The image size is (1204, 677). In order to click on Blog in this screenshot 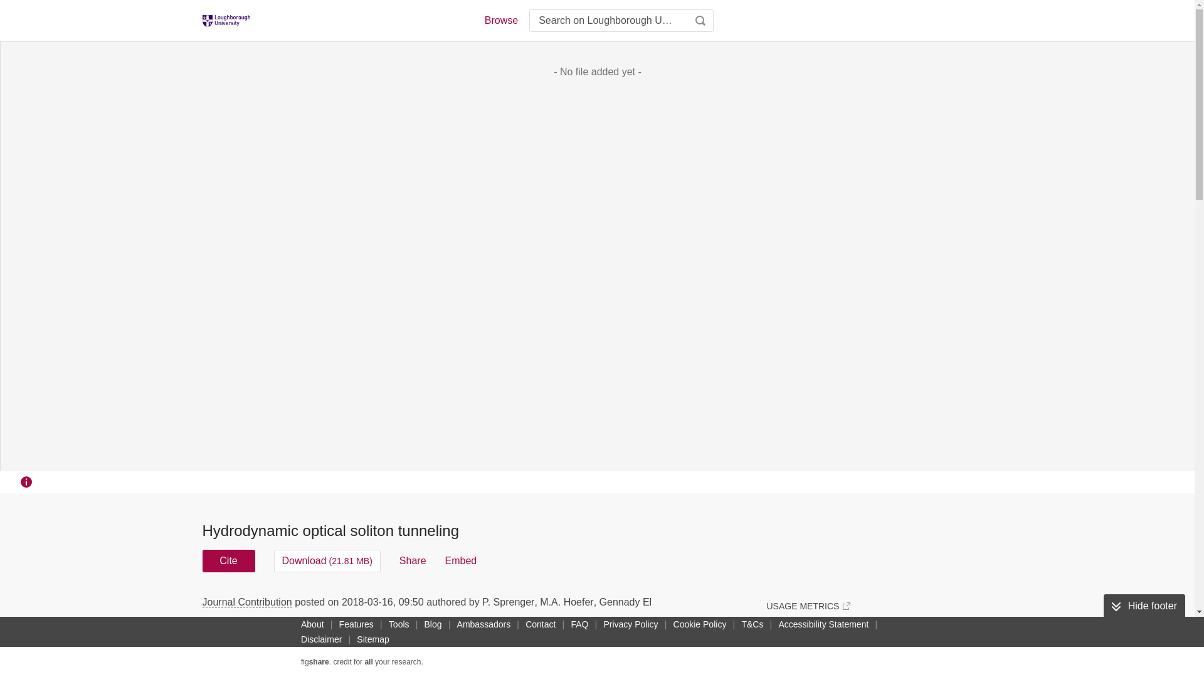, I will do `click(433, 624)`.